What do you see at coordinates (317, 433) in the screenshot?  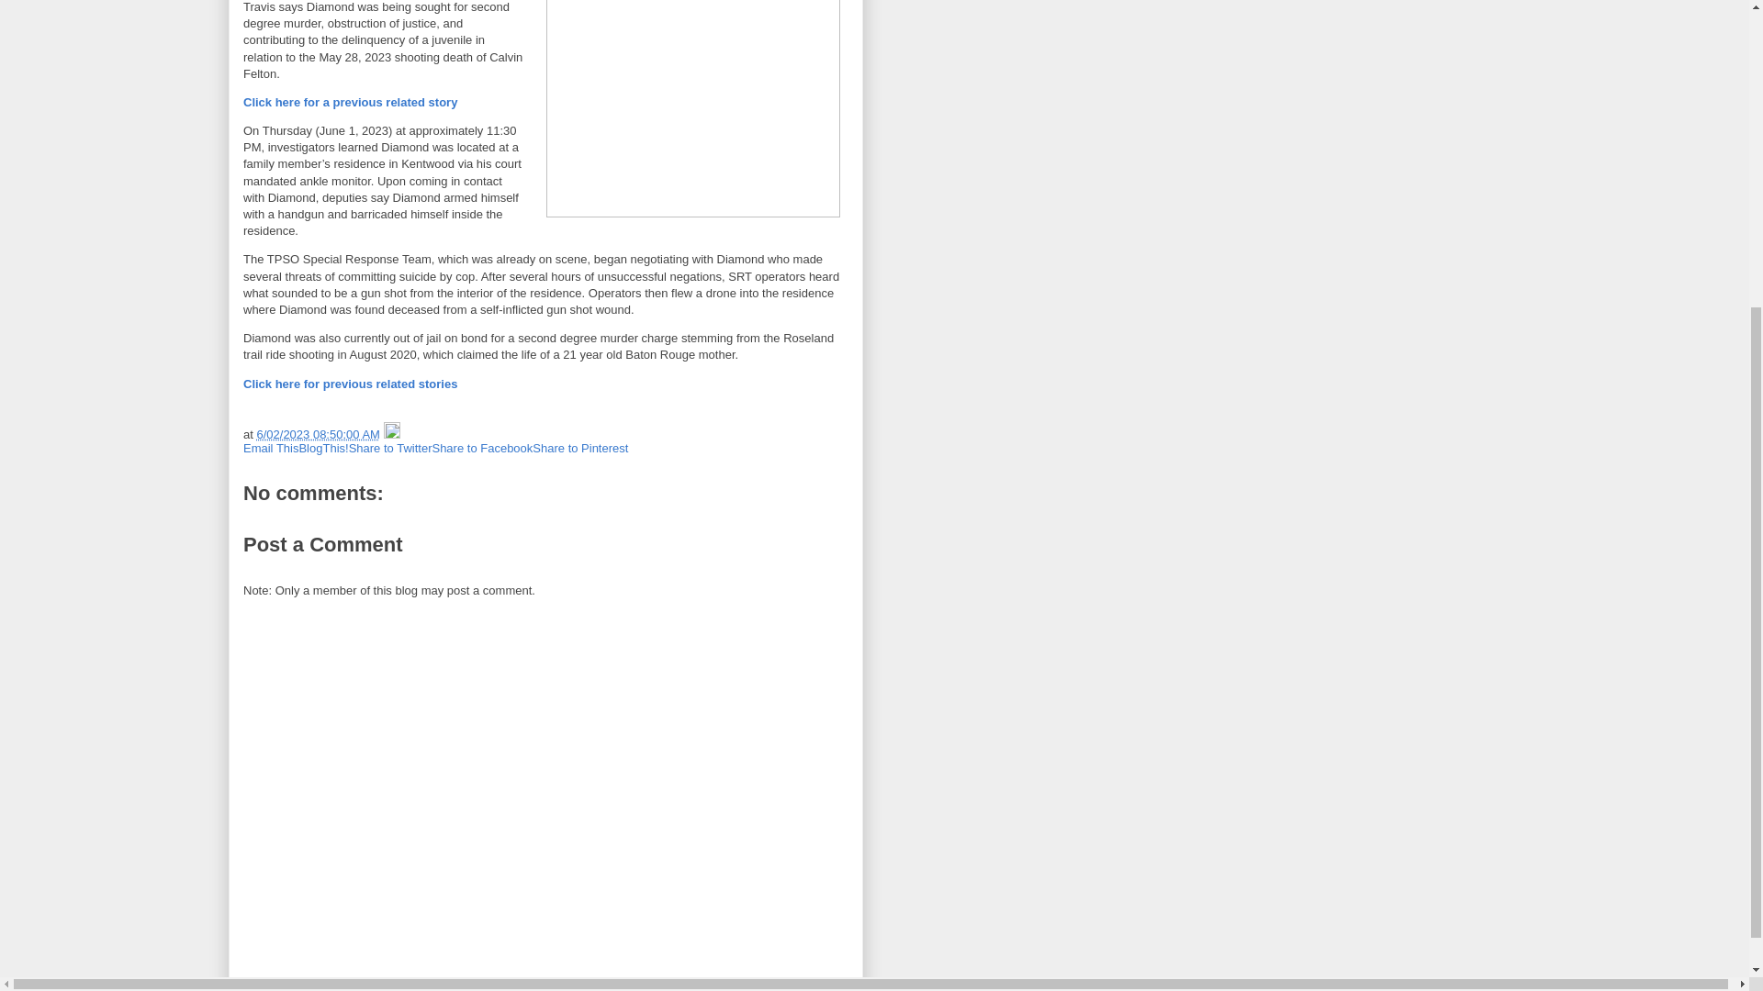 I see `permanent link` at bounding box center [317, 433].